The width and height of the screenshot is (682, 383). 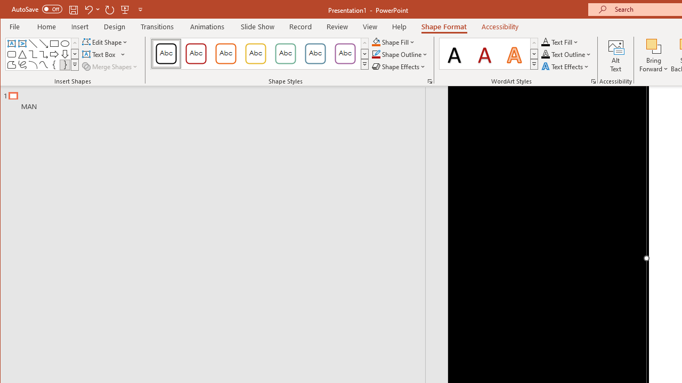 I want to click on Text Effects, so click(x=566, y=66).